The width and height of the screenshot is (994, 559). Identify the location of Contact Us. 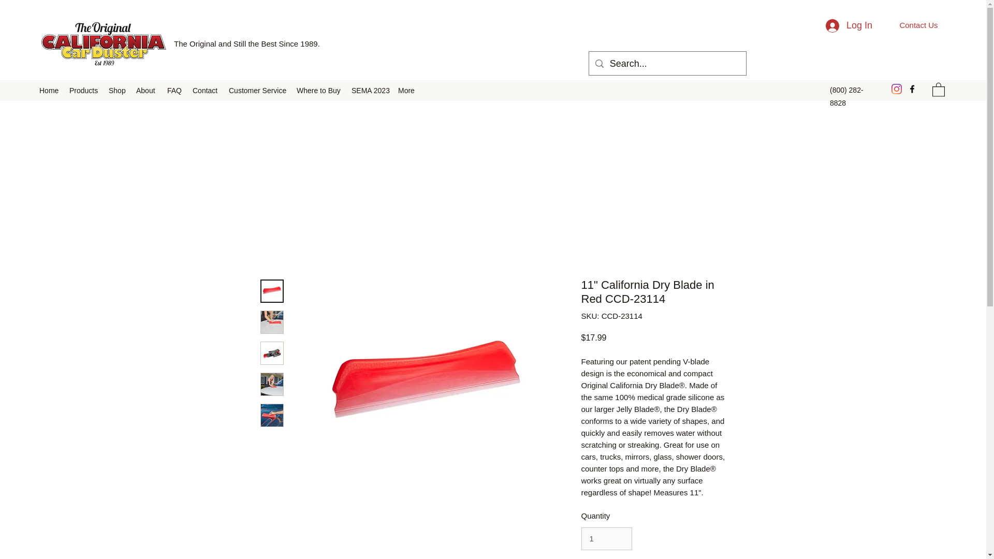
(918, 25).